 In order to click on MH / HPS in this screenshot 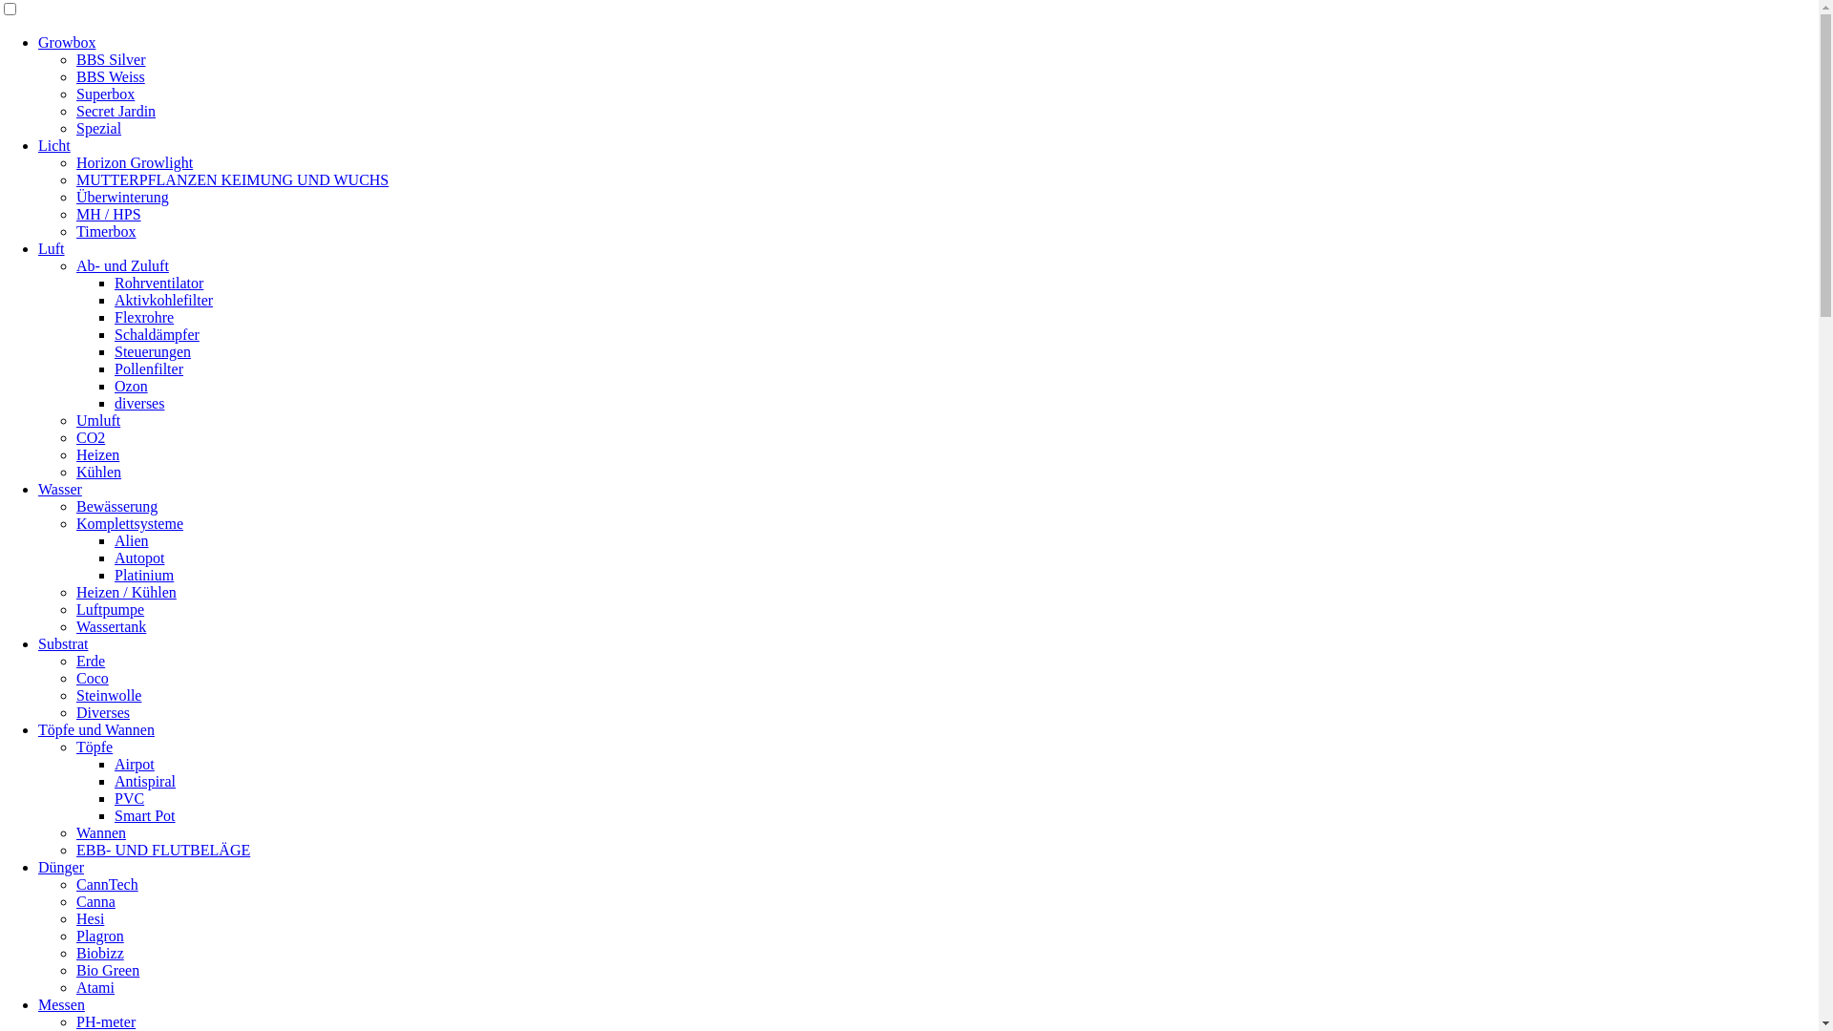, I will do `click(109, 214)`.